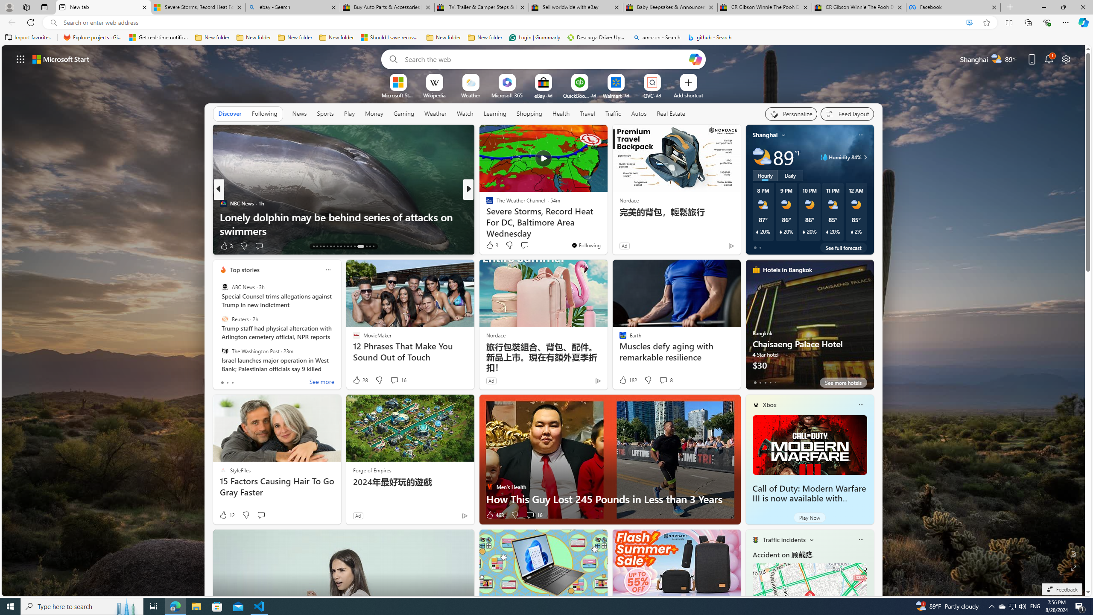  I want to click on AutomationID: tab-15, so click(320, 246).